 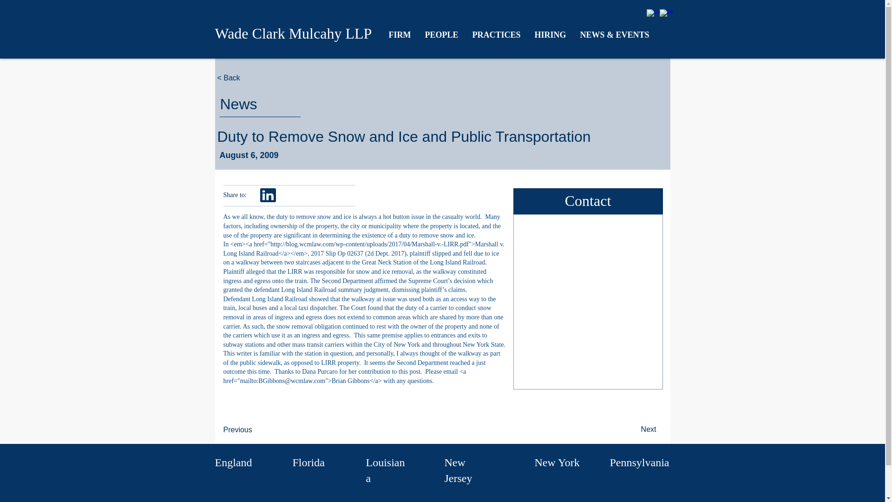 I want to click on PRACTICES, so click(x=497, y=34).